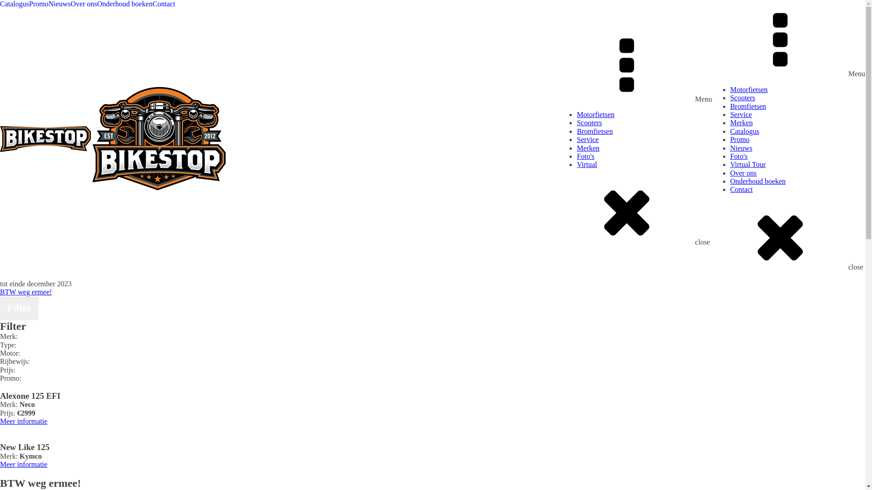  What do you see at coordinates (60, 4) in the screenshot?
I see `Nieuws` at bounding box center [60, 4].